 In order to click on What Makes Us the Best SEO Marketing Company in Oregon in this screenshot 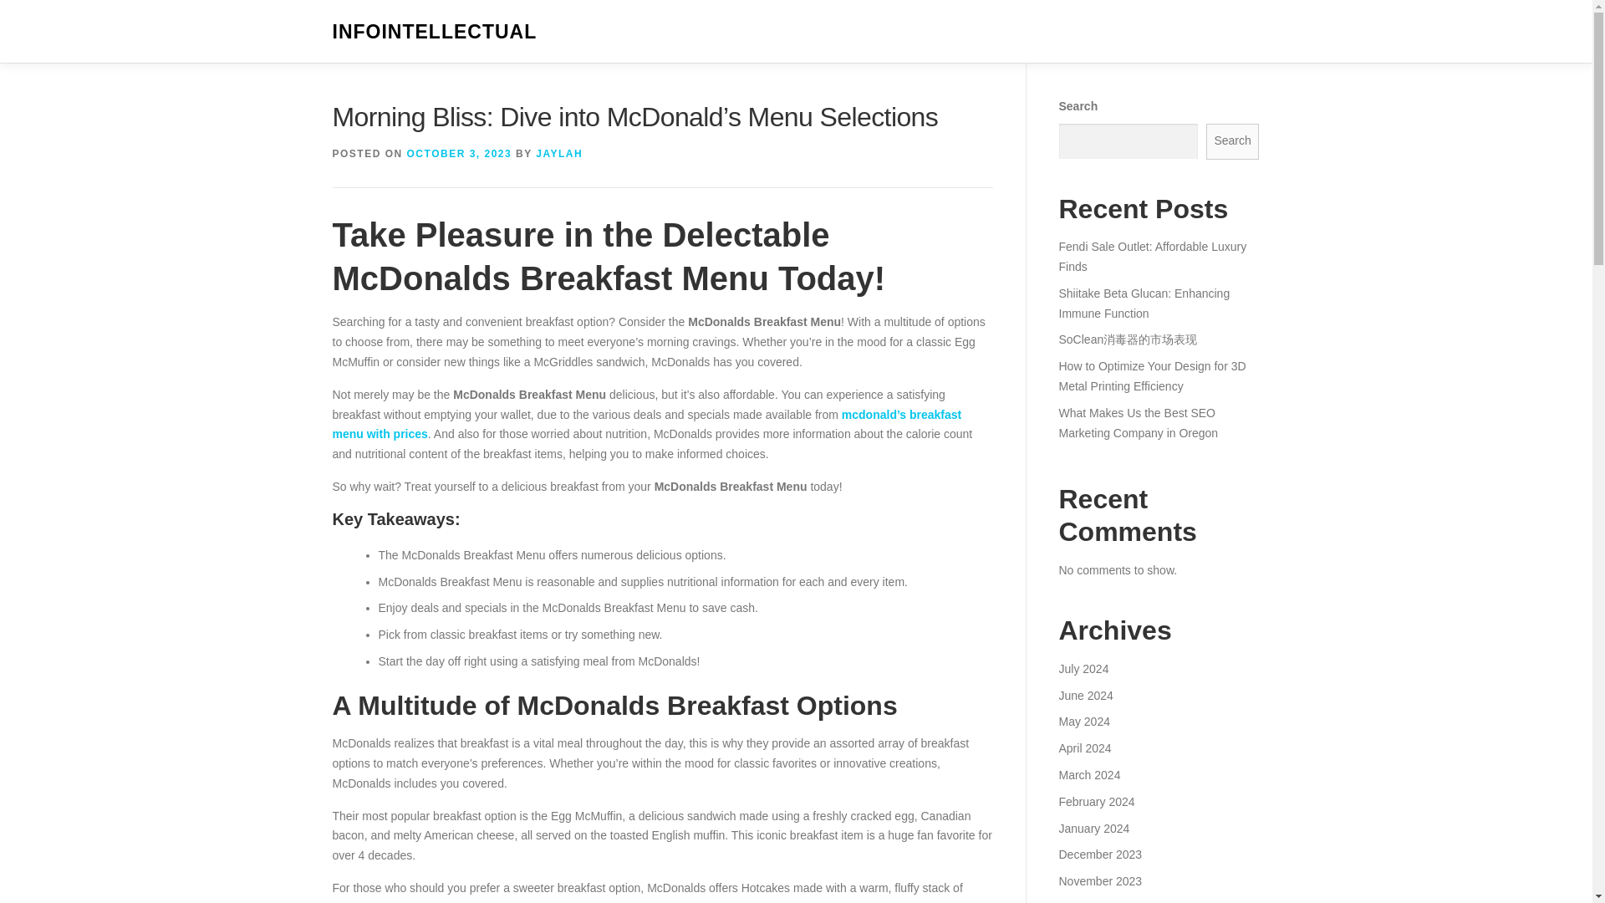, I will do `click(1138, 423)`.